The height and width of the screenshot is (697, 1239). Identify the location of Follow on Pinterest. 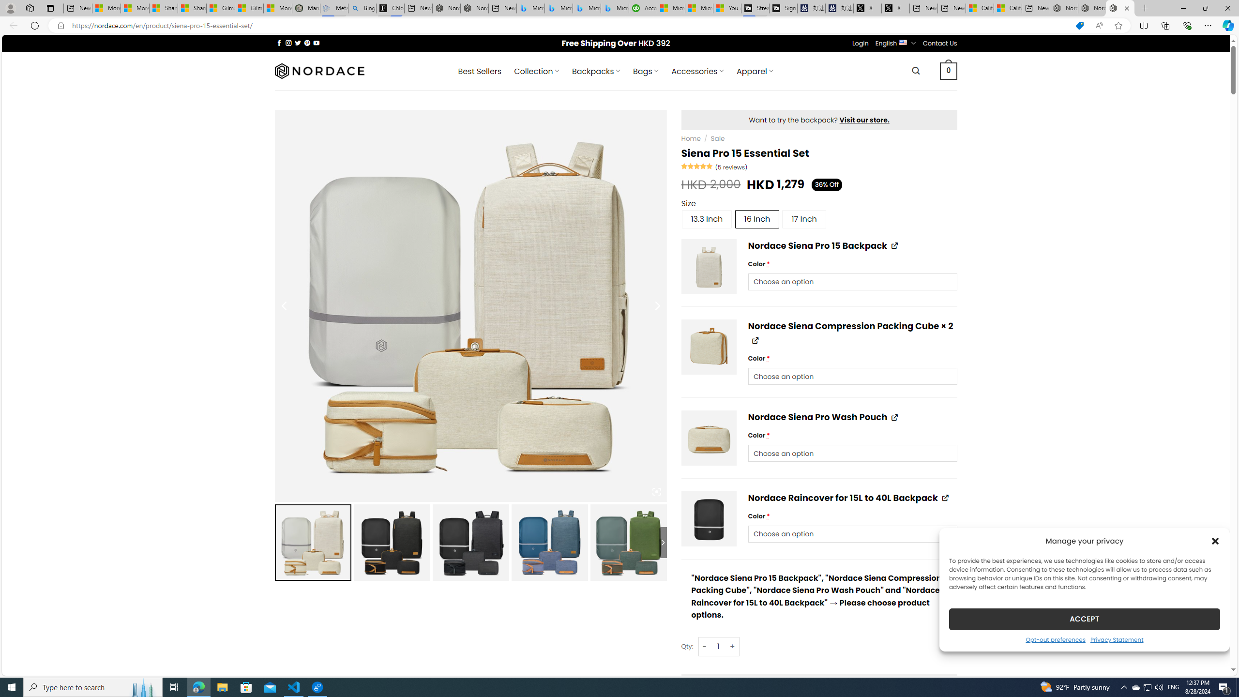
(307, 43).